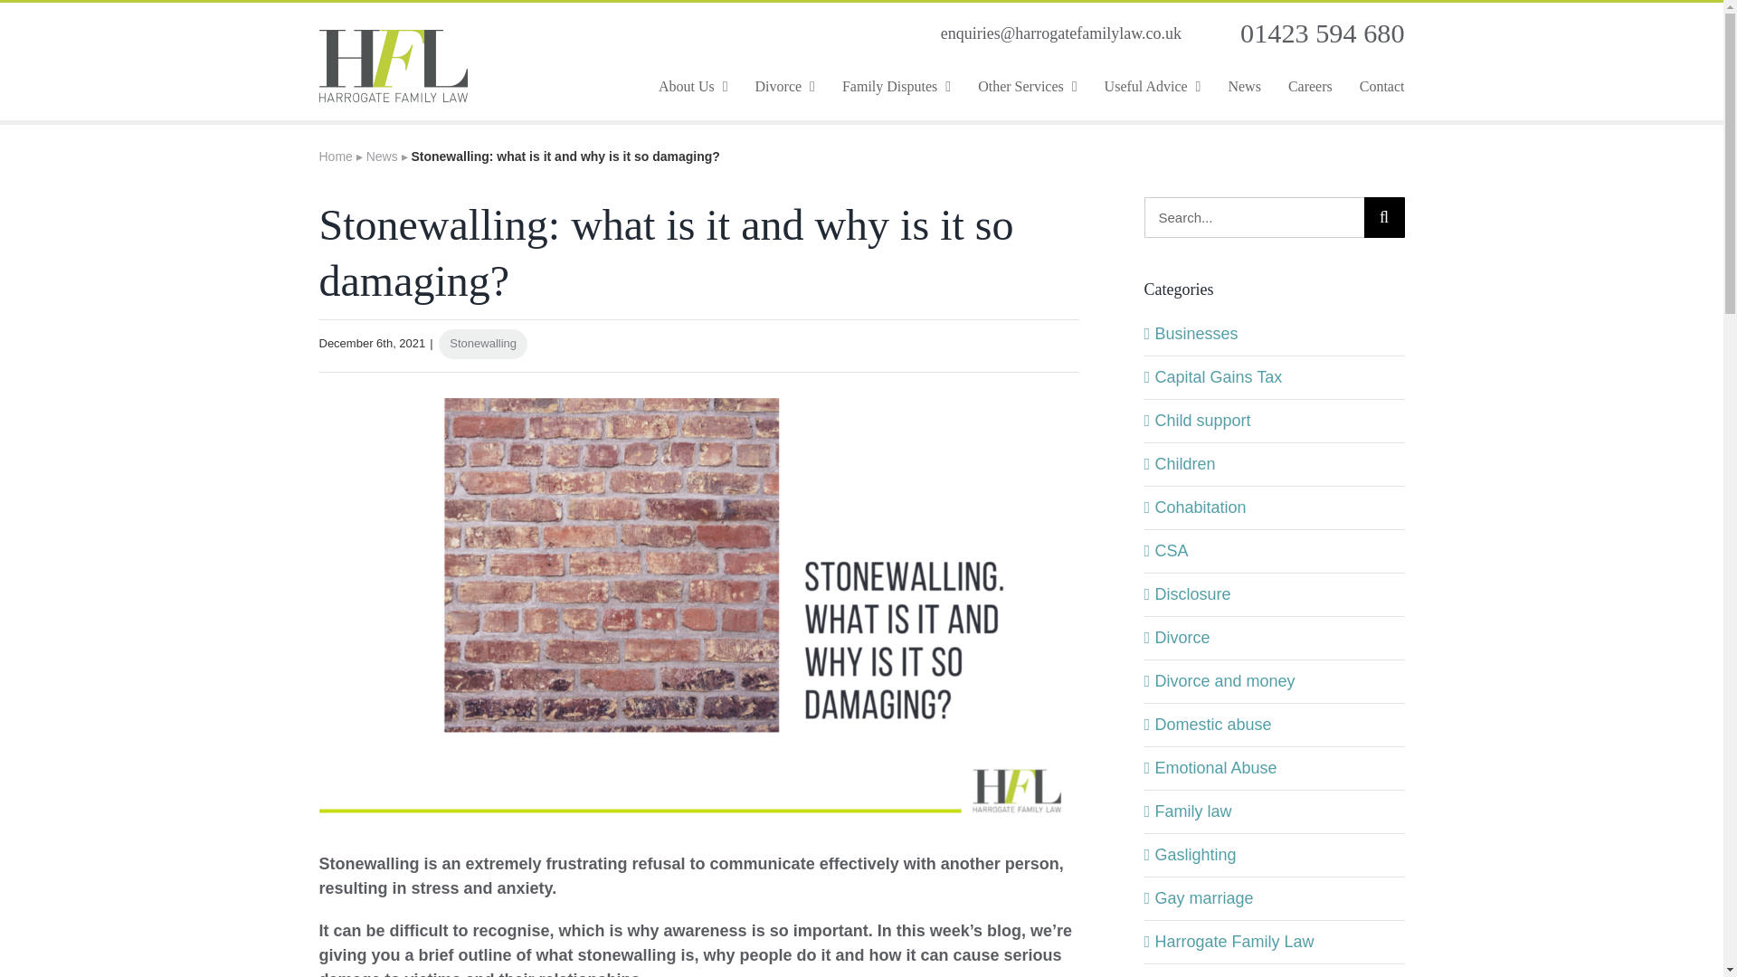  What do you see at coordinates (1027, 86) in the screenshot?
I see `Other Services` at bounding box center [1027, 86].